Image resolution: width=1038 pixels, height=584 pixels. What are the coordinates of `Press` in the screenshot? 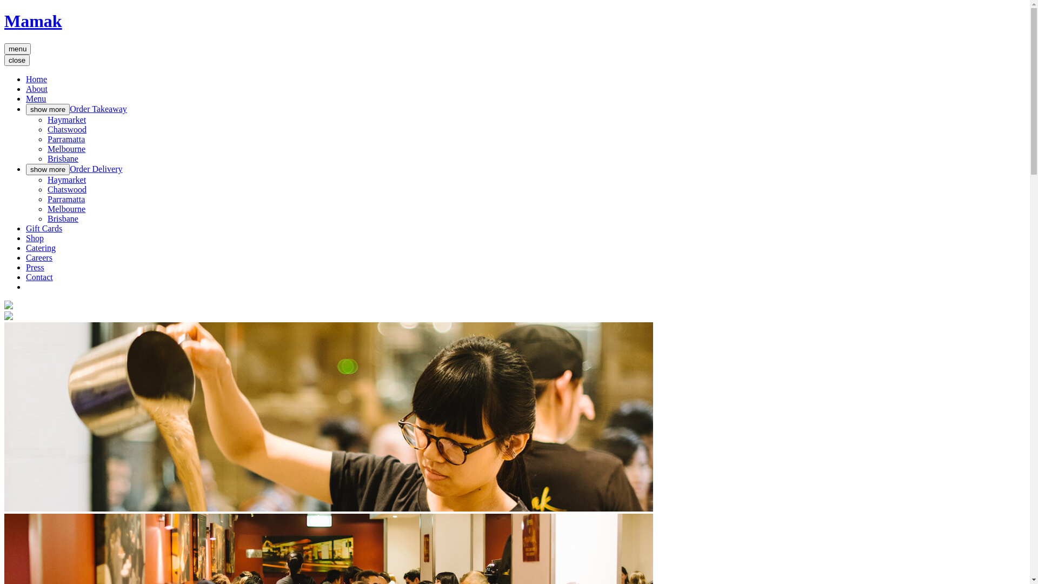 It's located at (35, 267).